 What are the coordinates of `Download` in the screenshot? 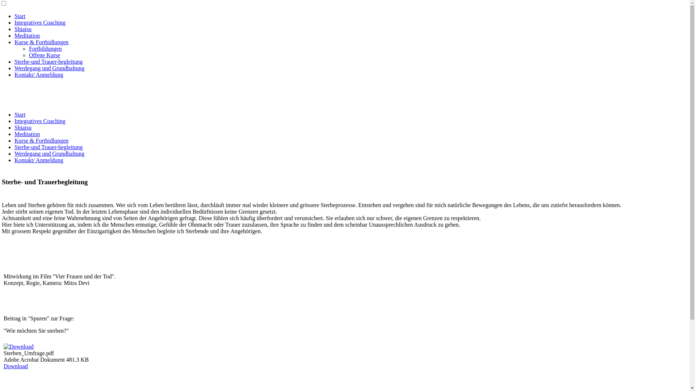 It's located at (16, 366).